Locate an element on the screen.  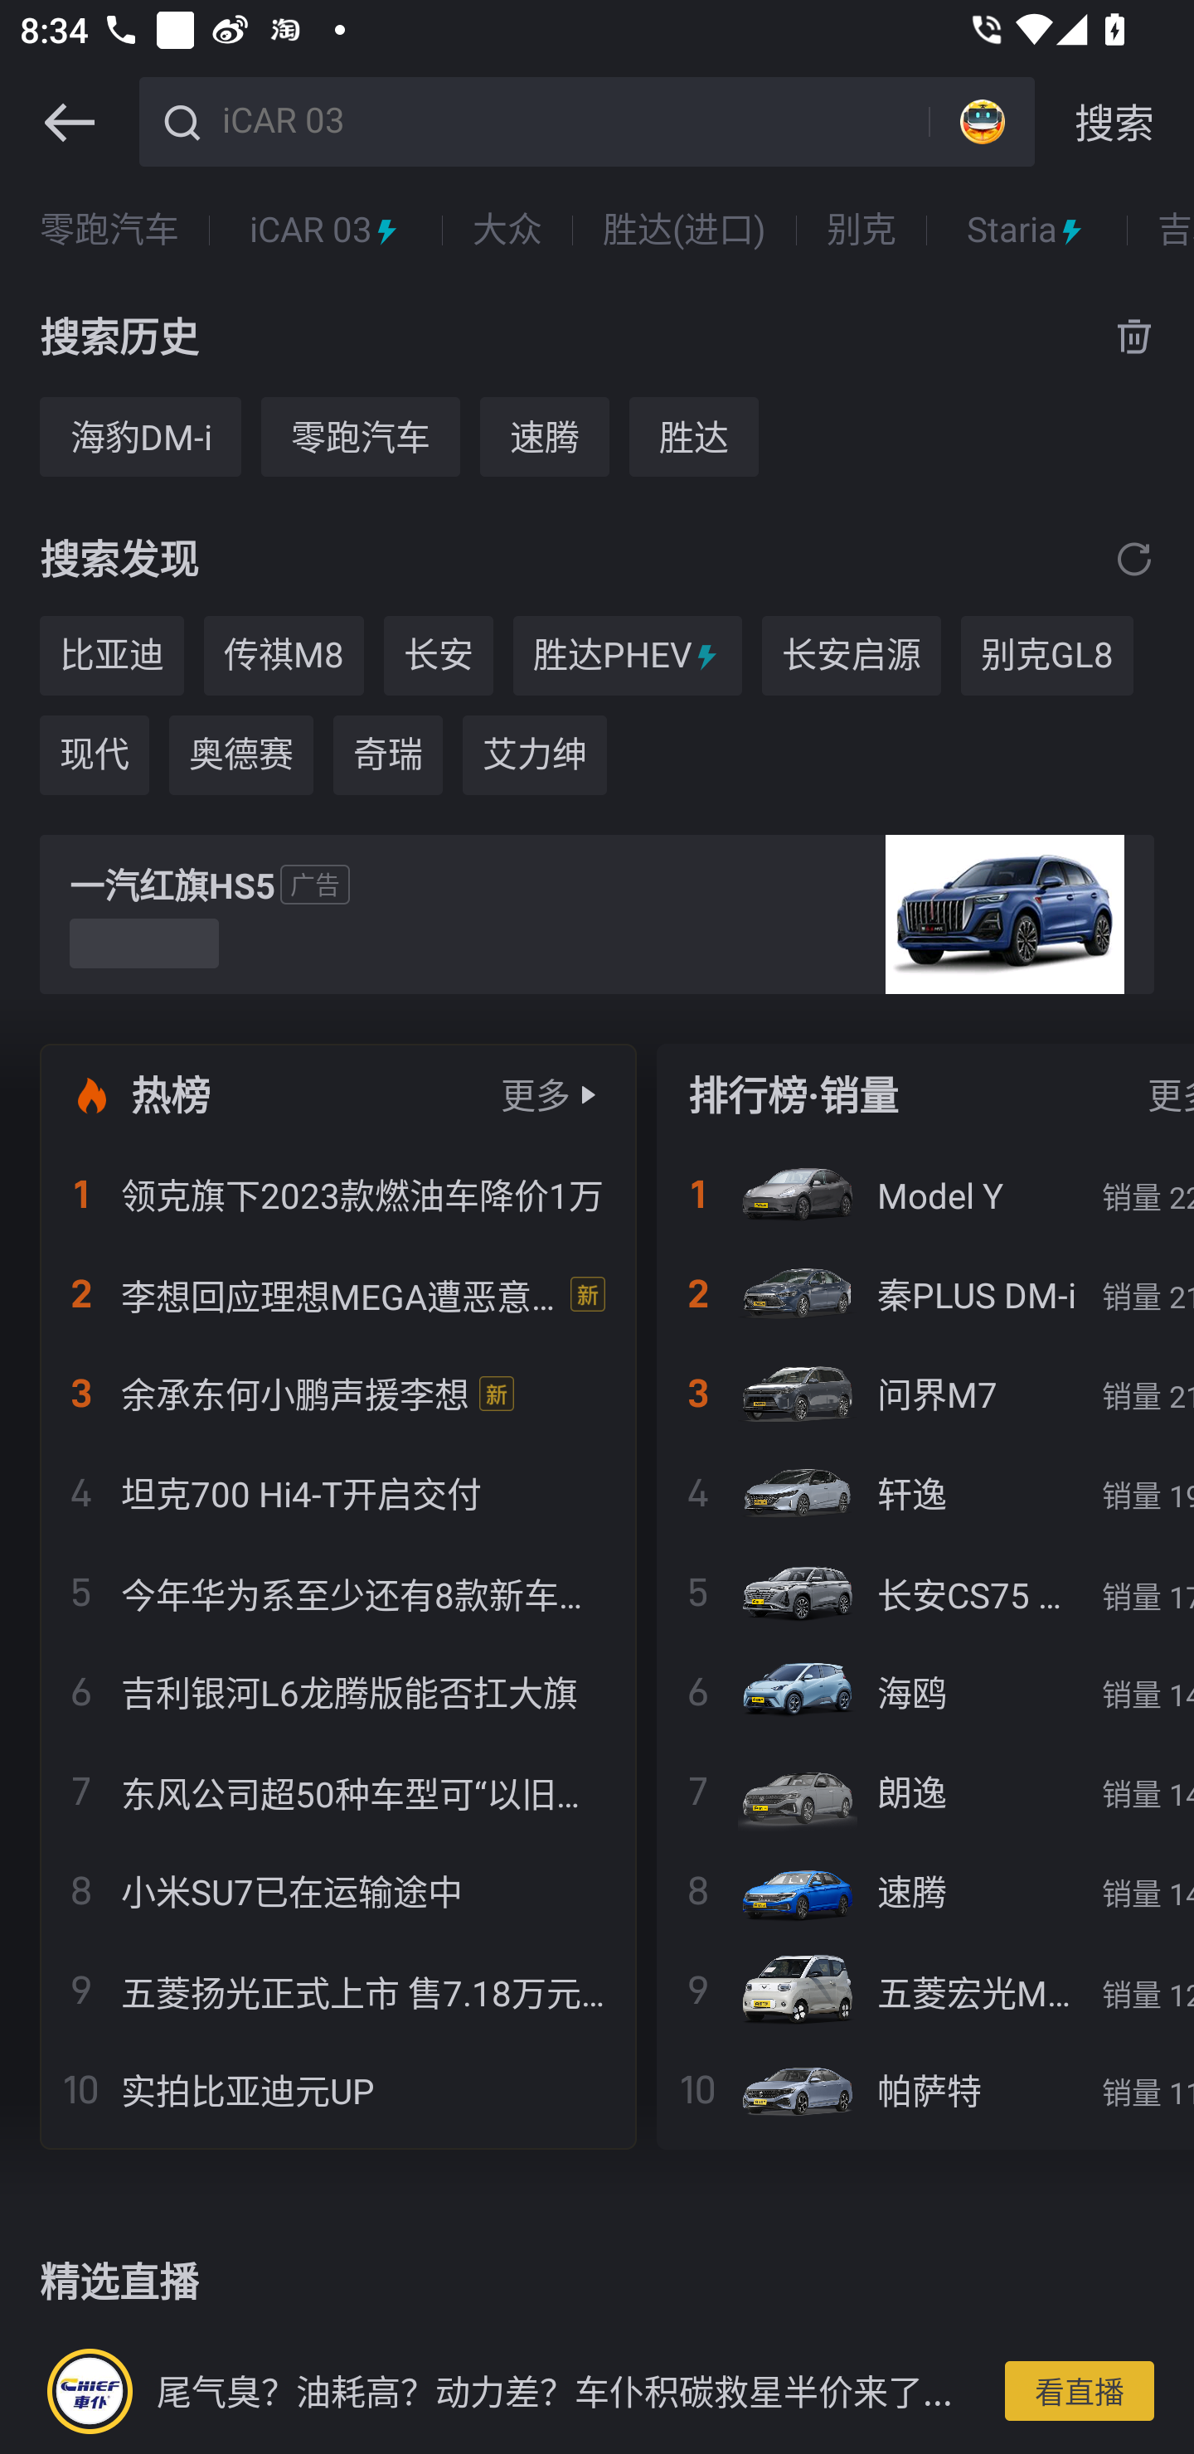
吉利银河L6龙腾版能否扛大旗 is located at coordinates (338, 1691).